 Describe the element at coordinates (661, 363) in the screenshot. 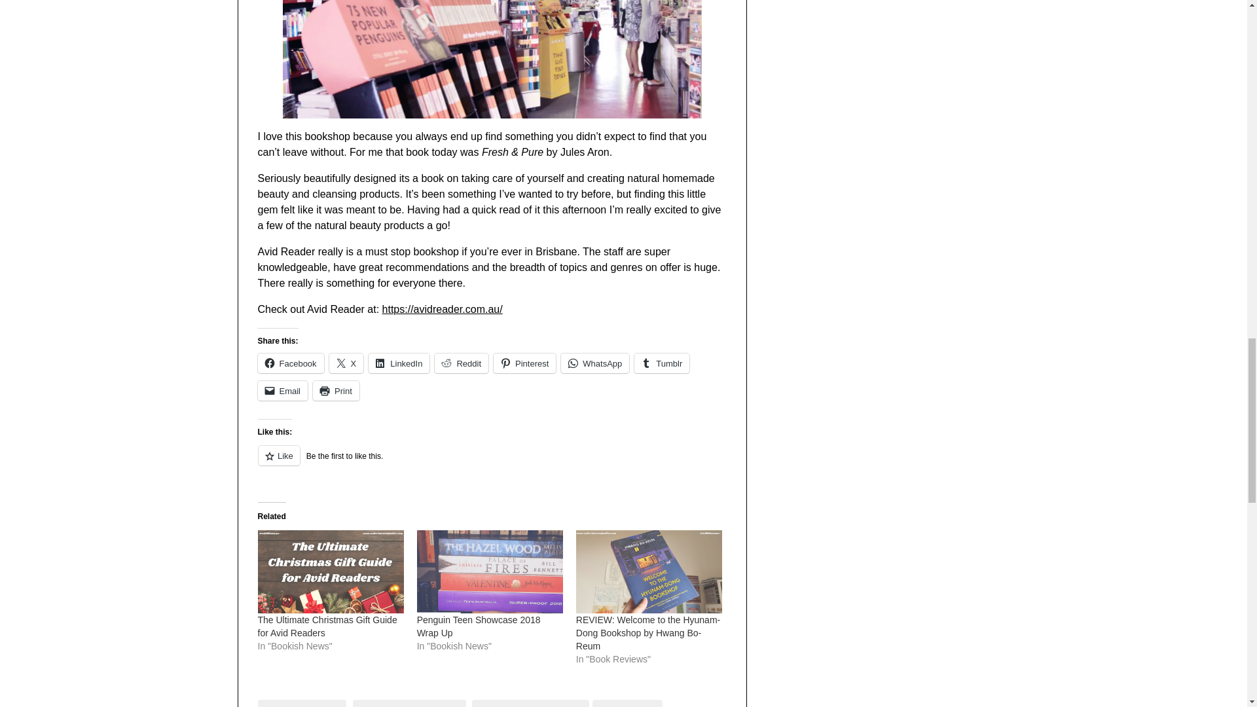

I see `Click to share on Tumblr` at that location.